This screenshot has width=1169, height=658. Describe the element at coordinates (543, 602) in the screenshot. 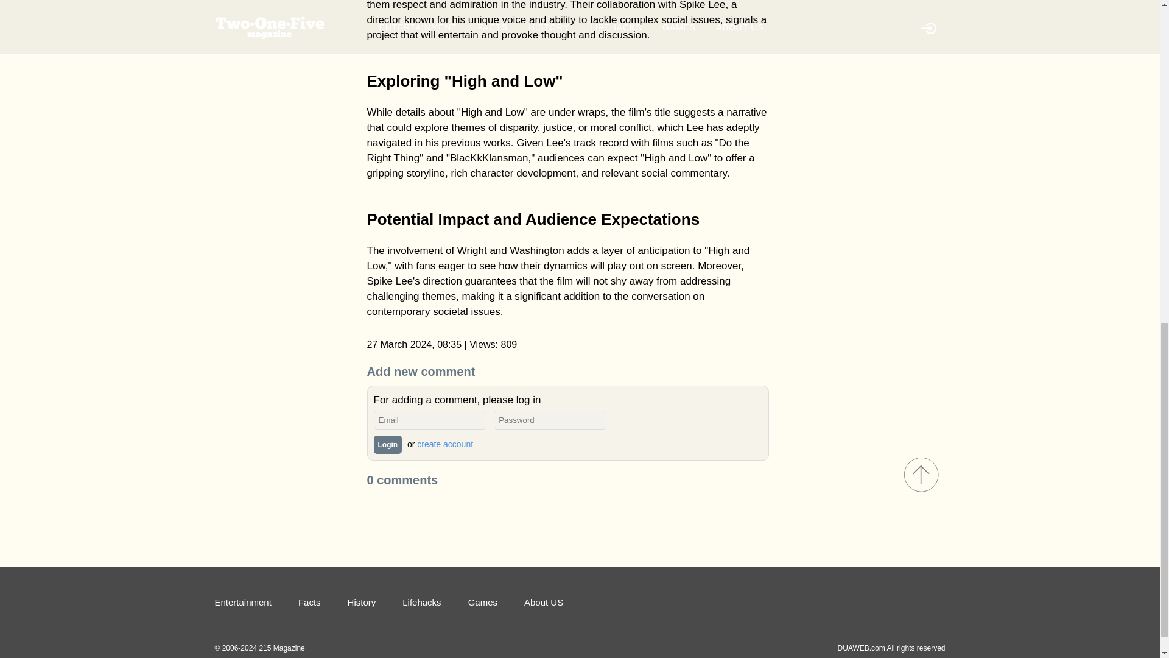

I see `About US` at that location.